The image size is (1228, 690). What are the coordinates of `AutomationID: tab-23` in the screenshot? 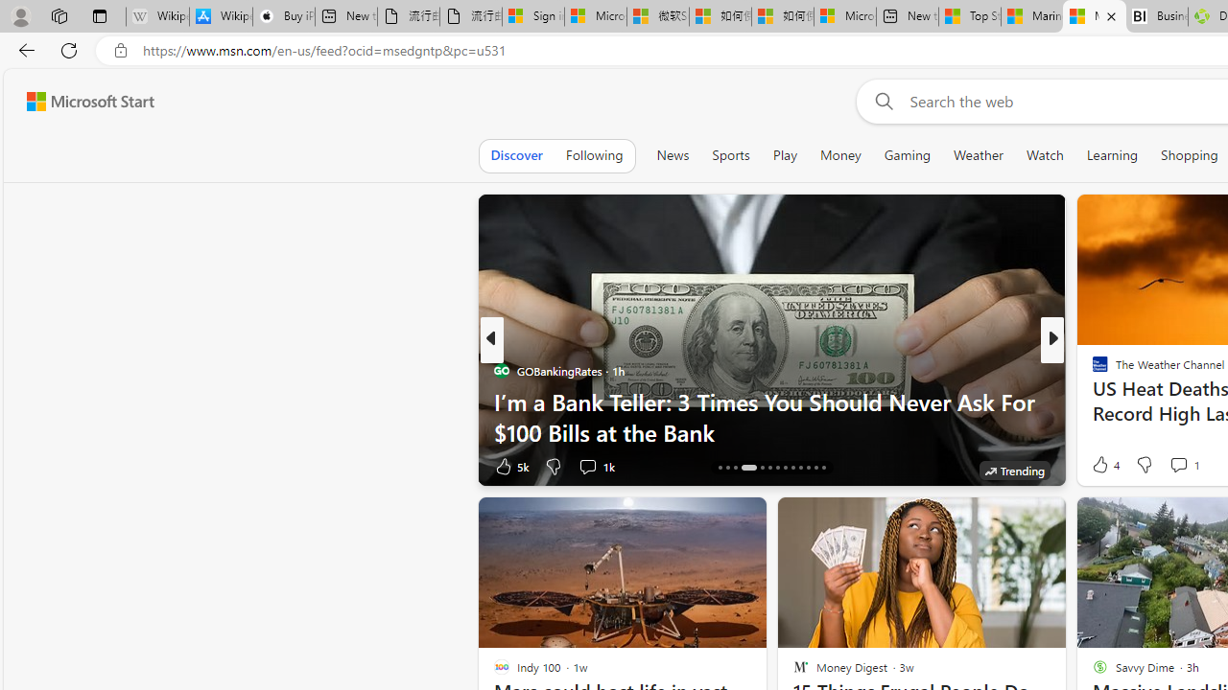 It's located at (800, 468).